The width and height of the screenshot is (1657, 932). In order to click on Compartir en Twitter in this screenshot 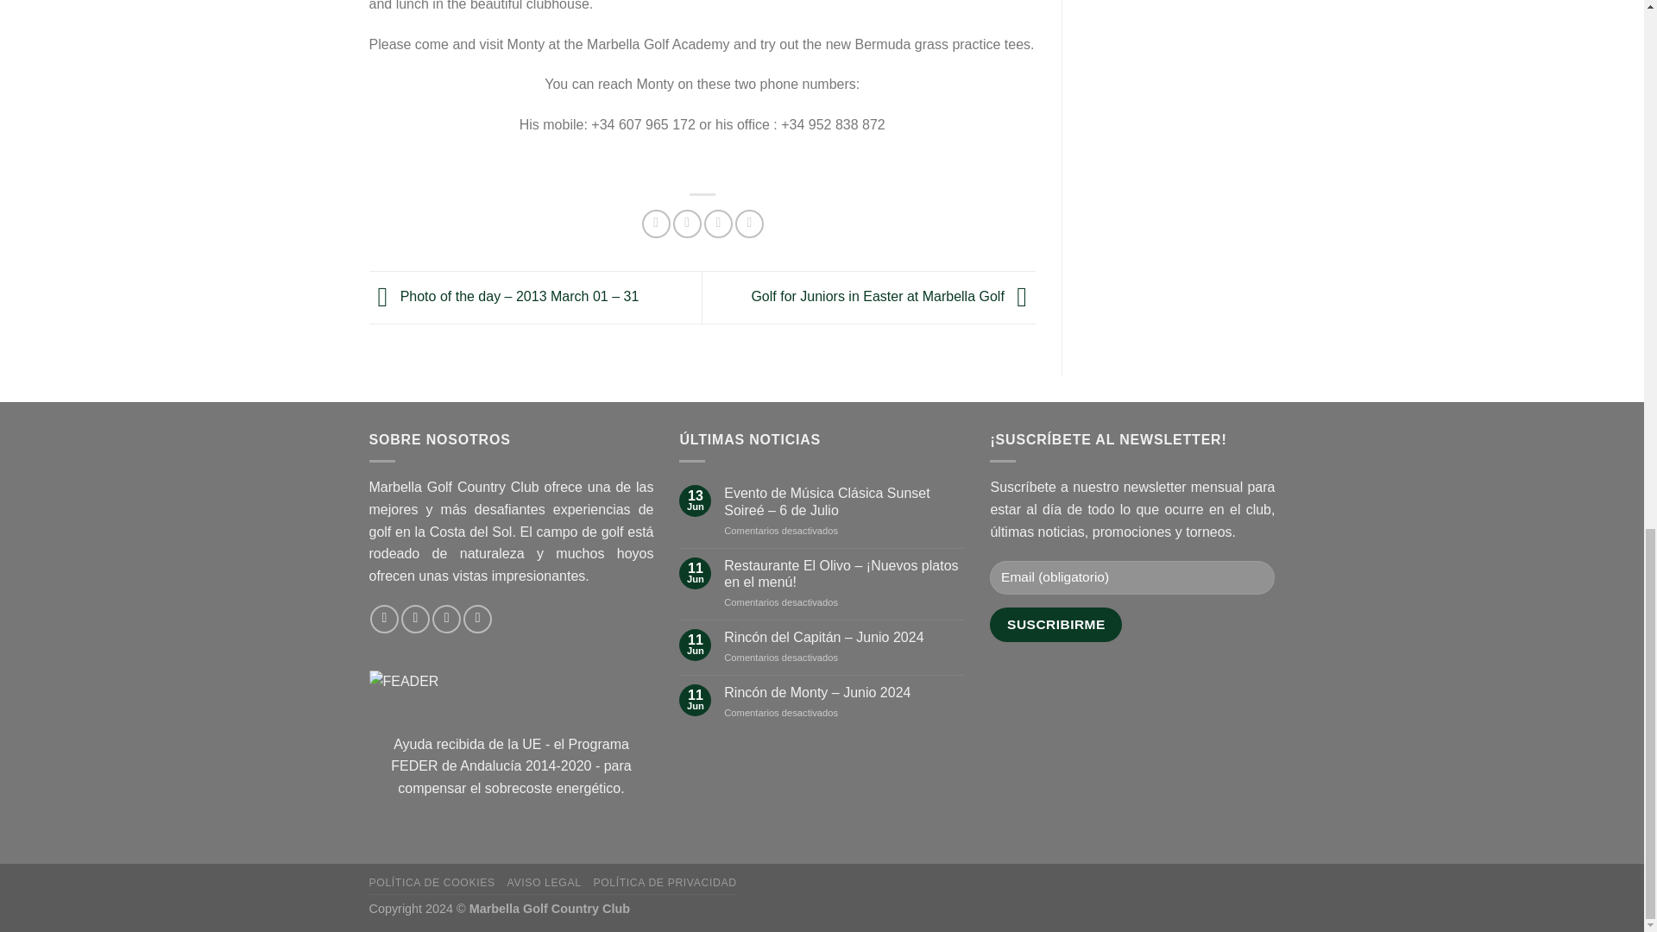, I will do `click(687, 224)`.